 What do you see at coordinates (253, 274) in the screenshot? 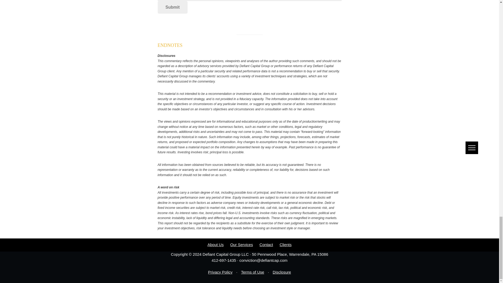
I see `Terms of Use` at bounding box center [253, 274].